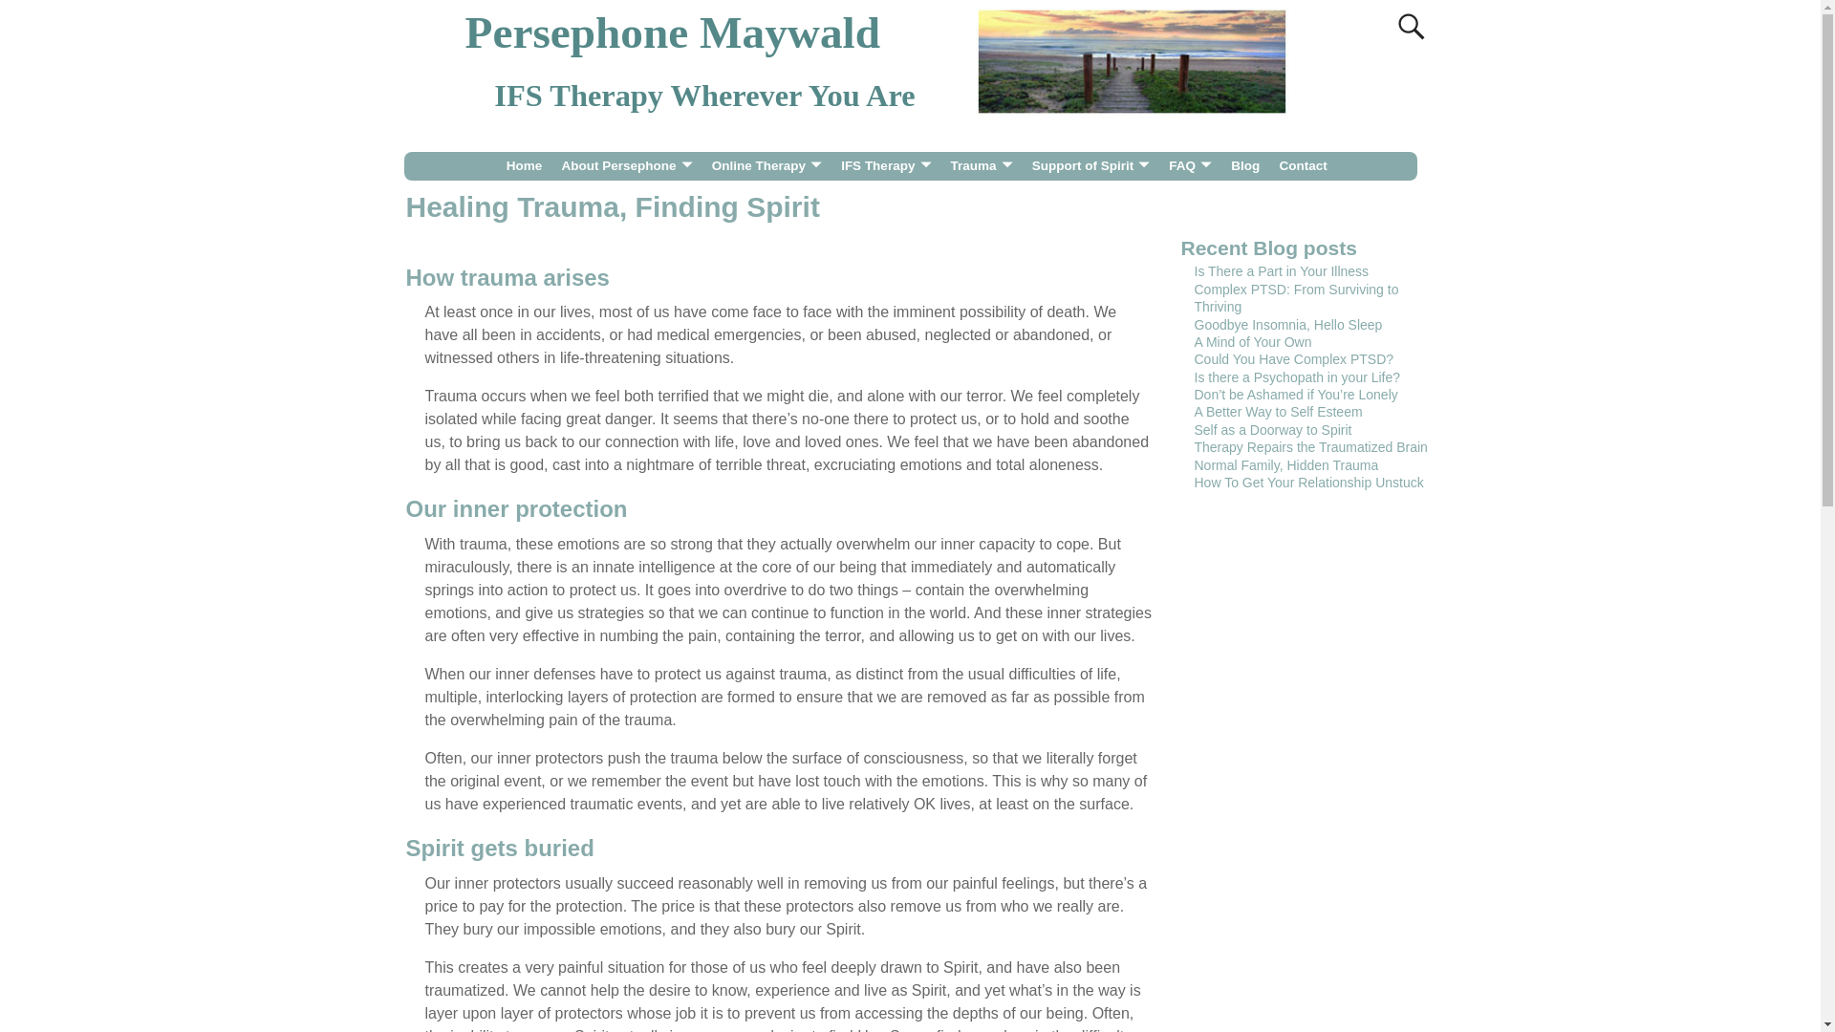  What do you see at coordinates (1294, 359) in the screenshot?
I see `Could You Have Complex PTSD?` at bounding box center [1294, 359].